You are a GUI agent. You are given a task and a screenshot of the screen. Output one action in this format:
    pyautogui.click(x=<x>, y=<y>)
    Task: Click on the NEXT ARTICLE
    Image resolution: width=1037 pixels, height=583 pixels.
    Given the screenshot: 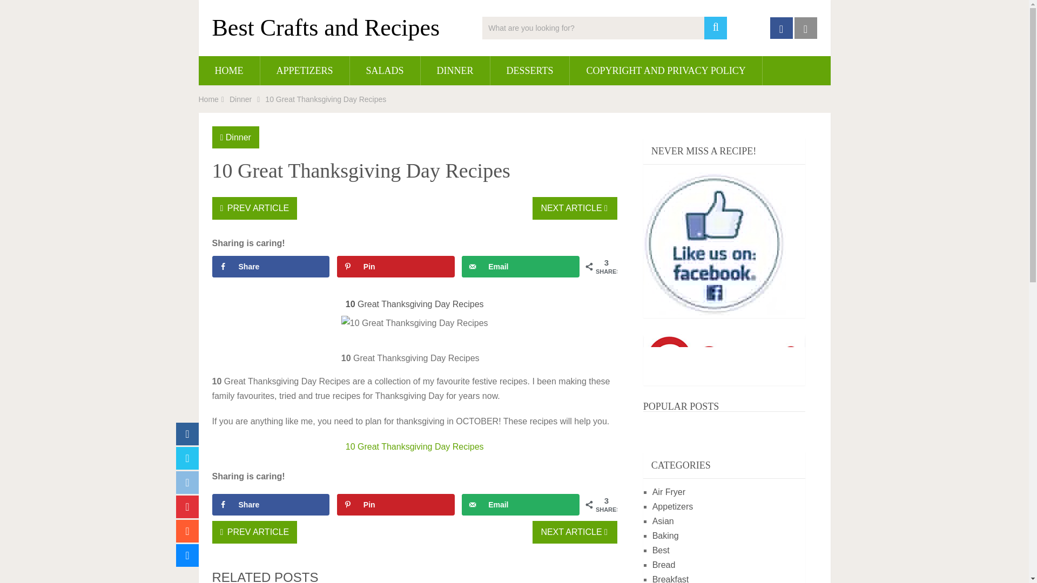 What is the action you would take?
    pyautogui.click(x=575, y=532)
    